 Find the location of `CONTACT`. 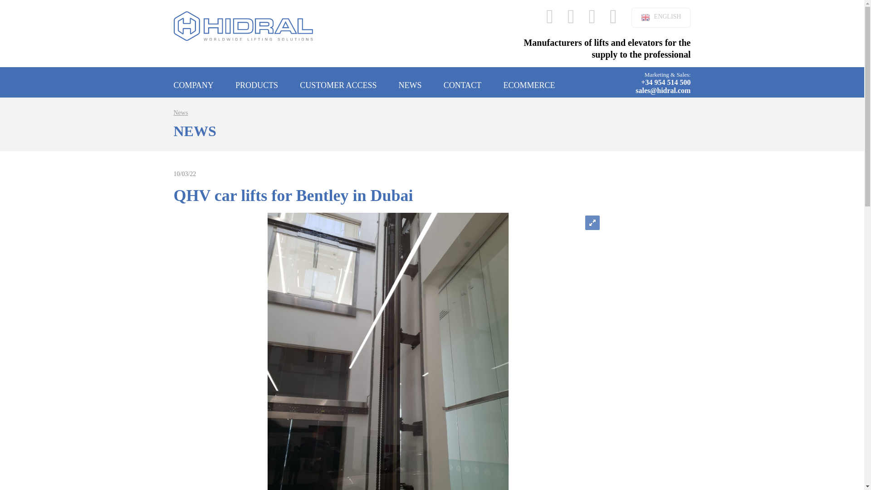

CONTACT is located at coordinates (462, 82).